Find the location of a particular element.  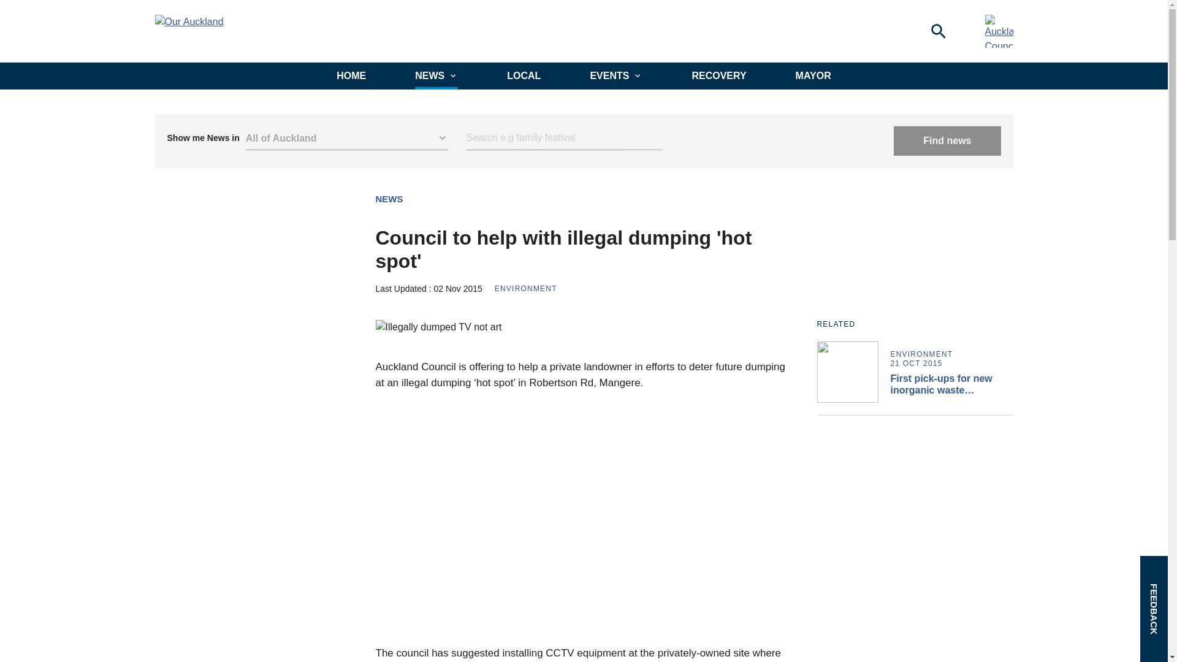

MAYOR is located at coordinates (813, 75).